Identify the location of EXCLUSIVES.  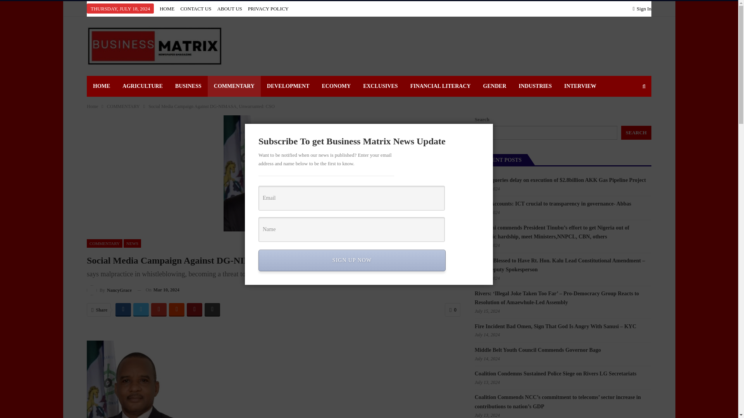
(381, 86).